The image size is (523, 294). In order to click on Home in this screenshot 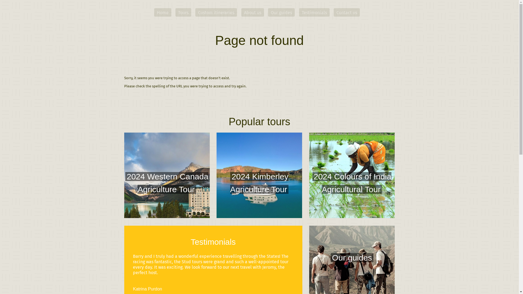, I will do `click(163, 13)`.